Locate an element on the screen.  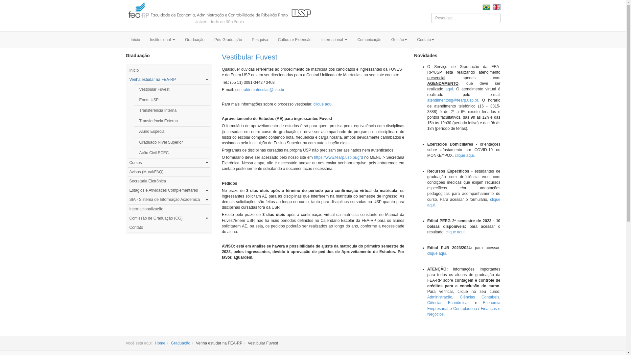
aqui is located at coordinates (449, 89).